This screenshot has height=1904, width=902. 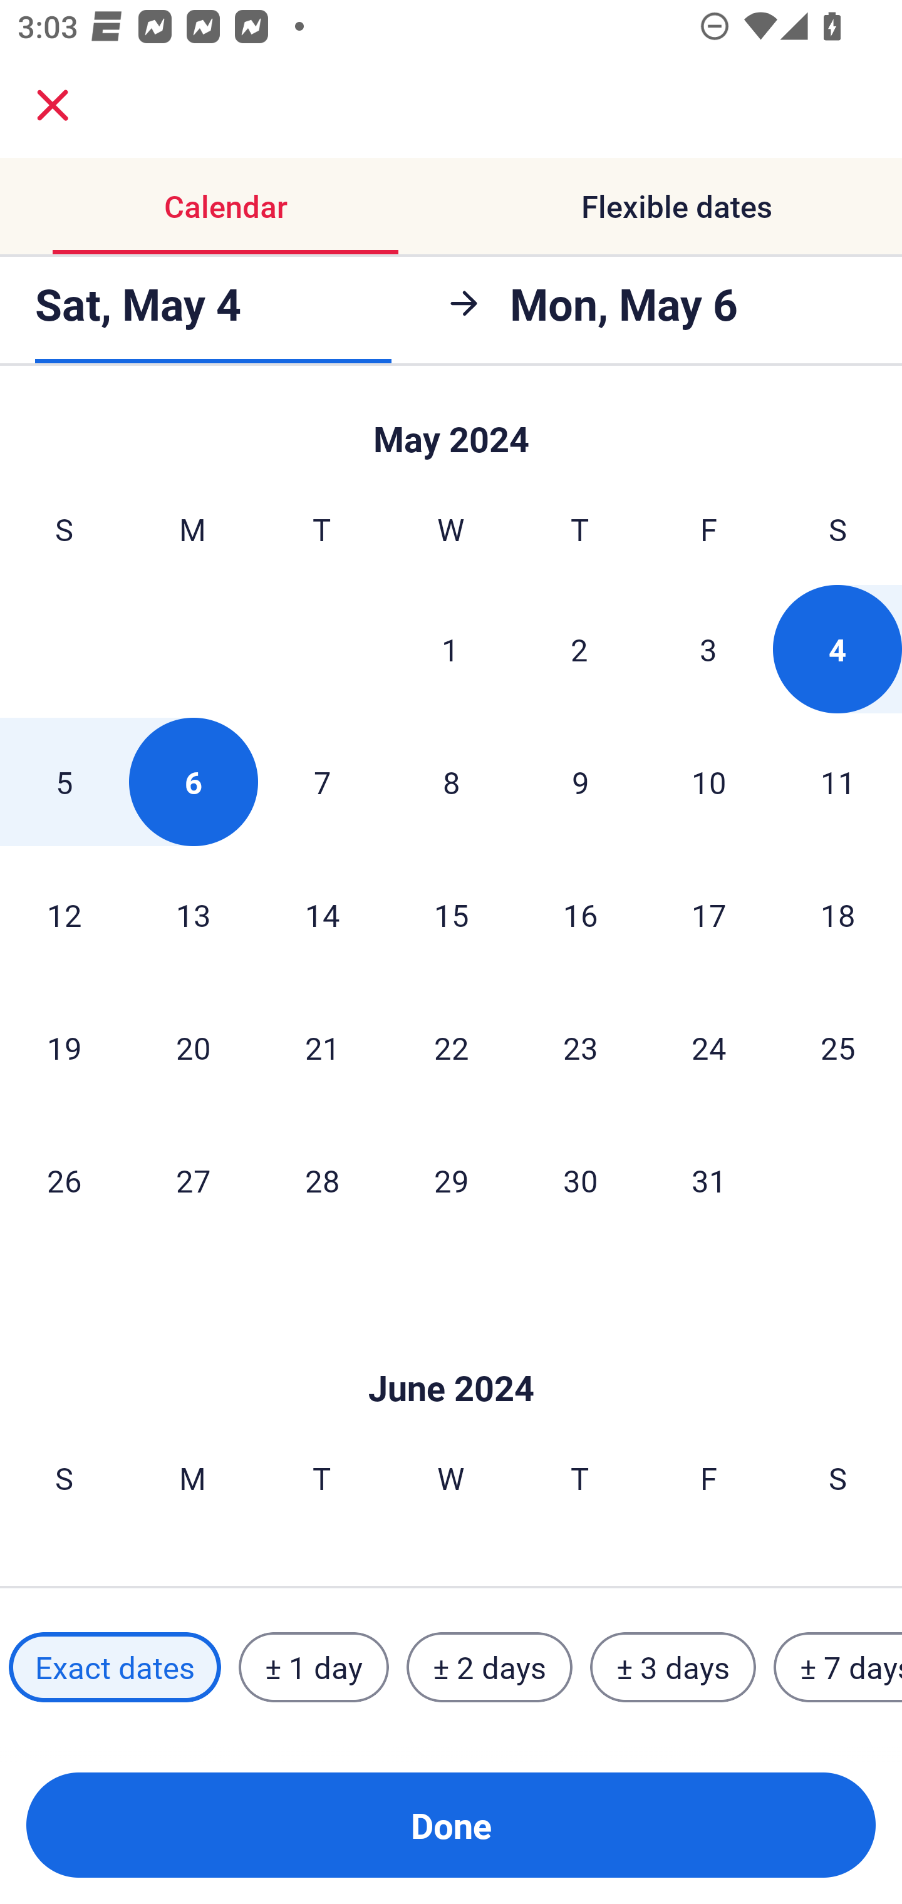 What do you see at coordinates (709, 914) in the screenshot?
I see `17 Friday, May 17, 2024` at bounding box center [709, 914].